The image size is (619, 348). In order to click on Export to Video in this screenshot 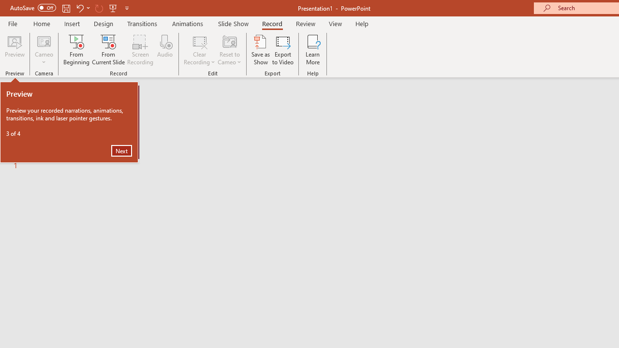, I will do `click(283, 49)`.